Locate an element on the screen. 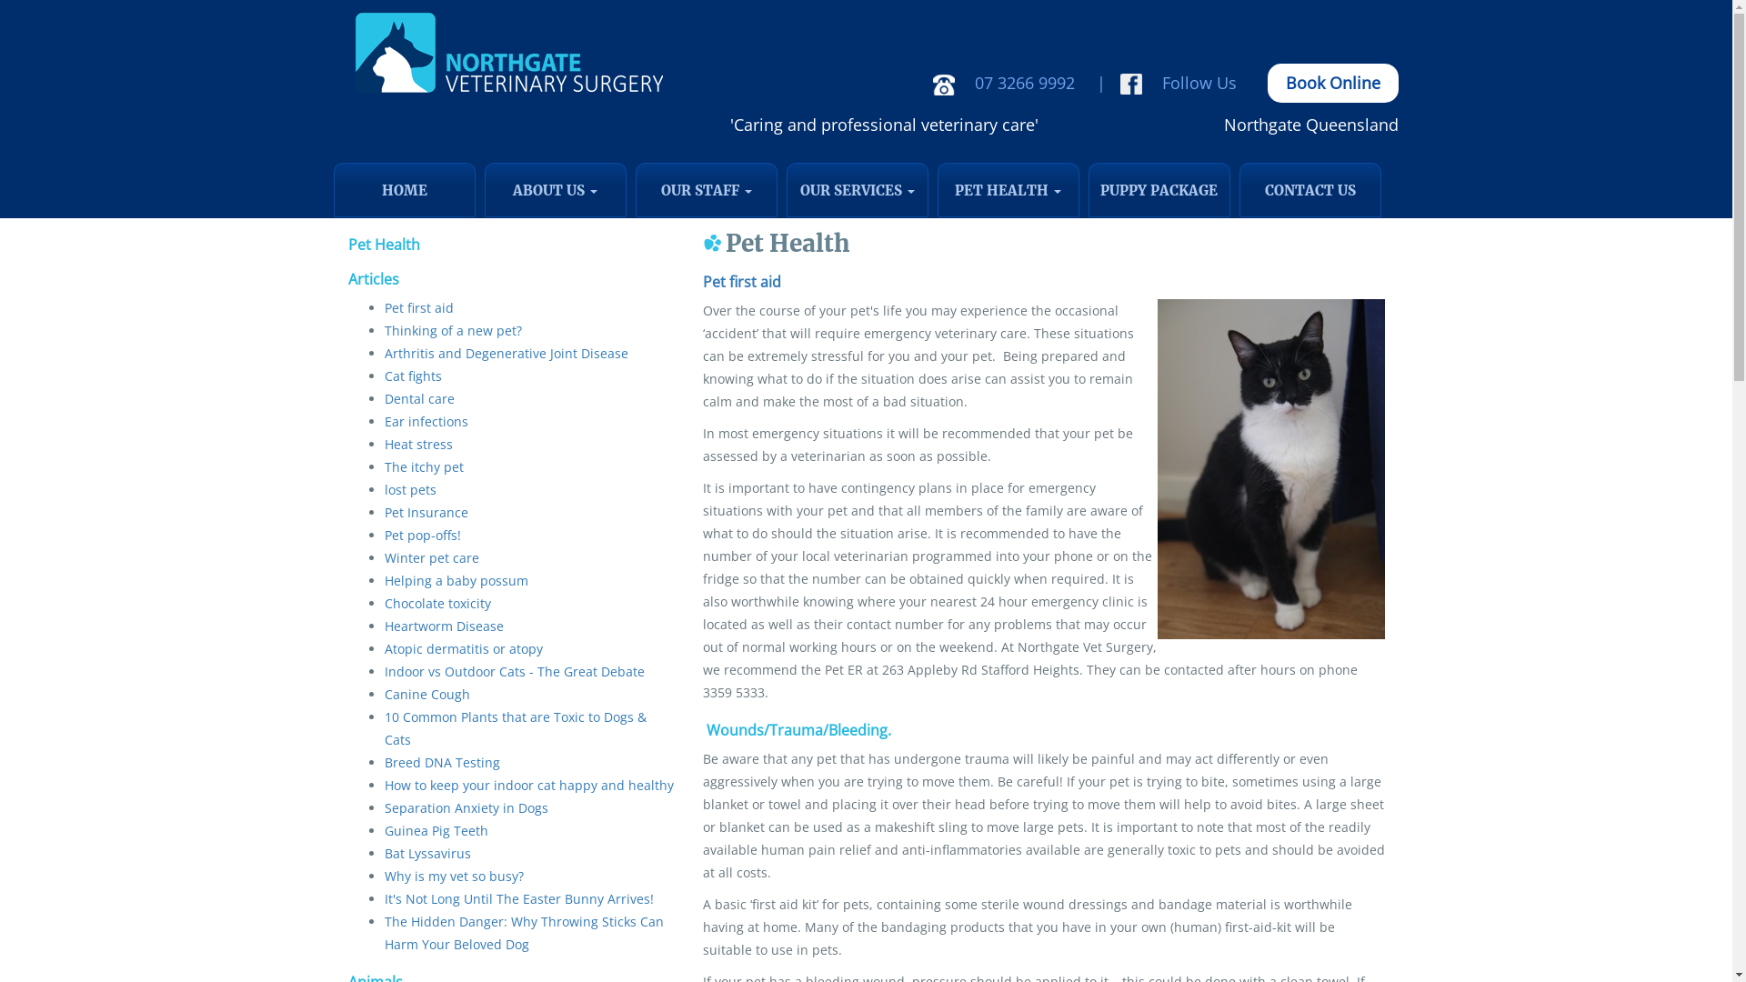  Breed DNA Testing is located at coordinates (442, 762).